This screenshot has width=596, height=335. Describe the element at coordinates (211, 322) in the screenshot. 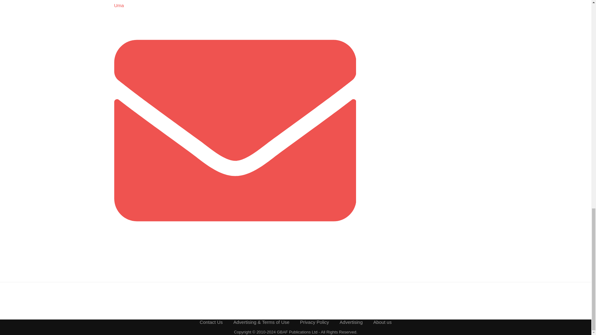

I see `Contact Us` at that location.